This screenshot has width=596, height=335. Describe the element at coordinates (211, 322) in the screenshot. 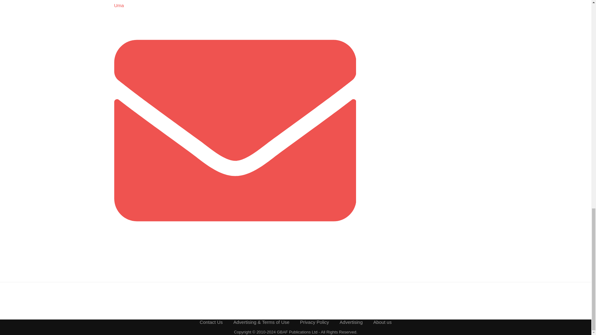

I see `Contact Us` at that location.